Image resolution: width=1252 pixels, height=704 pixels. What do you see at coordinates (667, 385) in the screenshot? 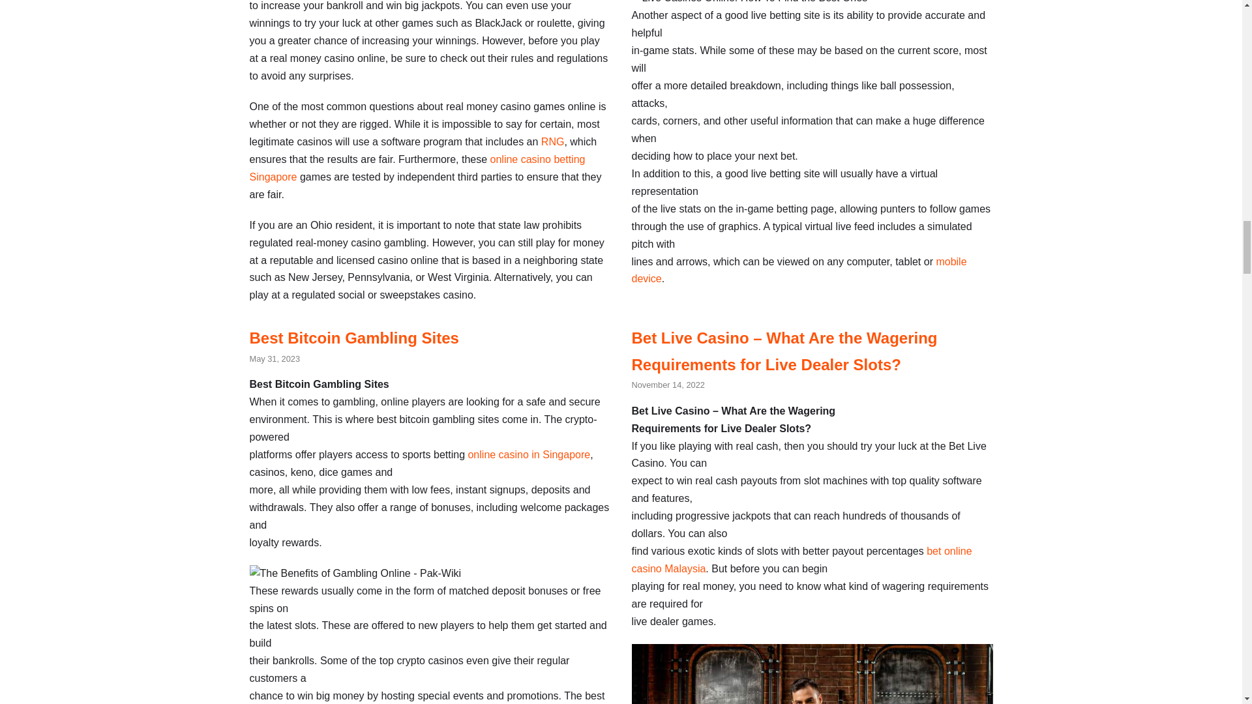
I see `November 14, 2022` at bounding box center [667, 385].